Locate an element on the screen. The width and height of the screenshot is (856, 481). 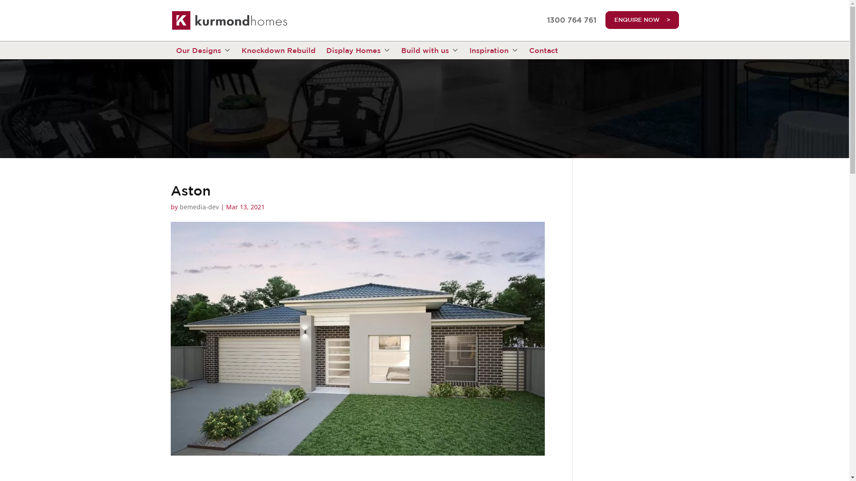
ENQUIRE NOW is located at coordinates (642, 20).